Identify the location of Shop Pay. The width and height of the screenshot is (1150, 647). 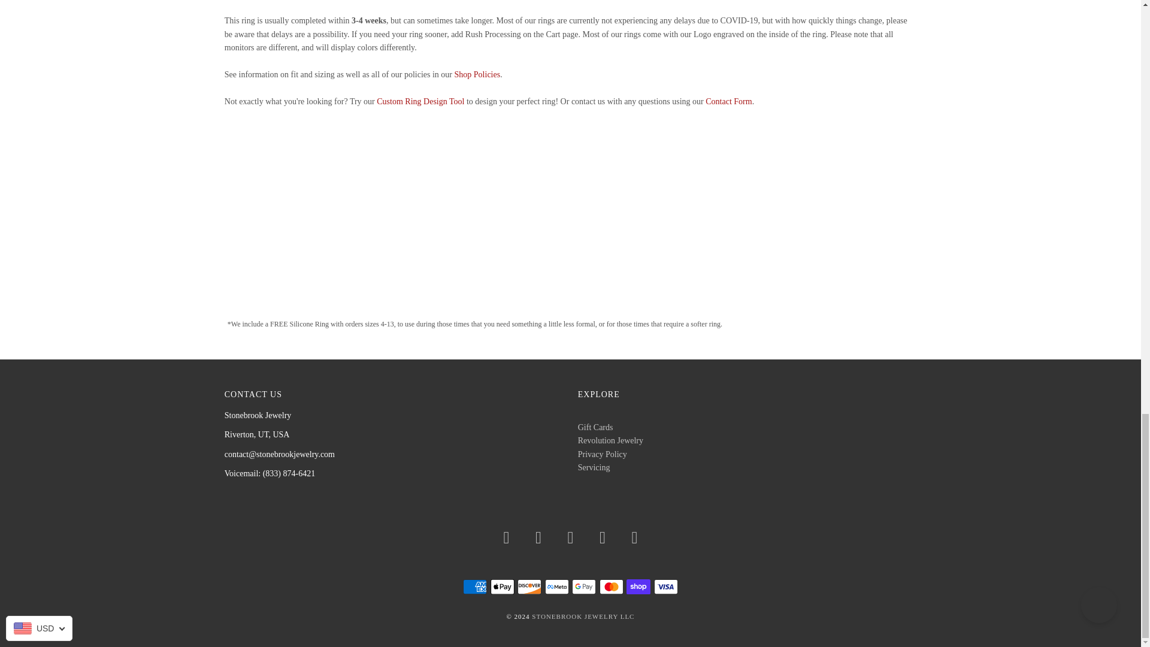
(638, 586).